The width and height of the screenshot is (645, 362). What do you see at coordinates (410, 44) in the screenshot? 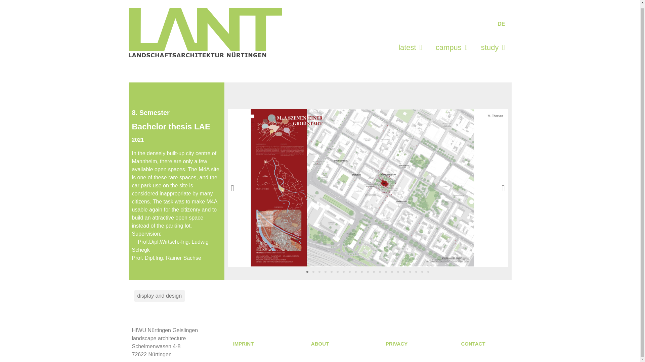
I see `latest` at bounding box center [410, 44].